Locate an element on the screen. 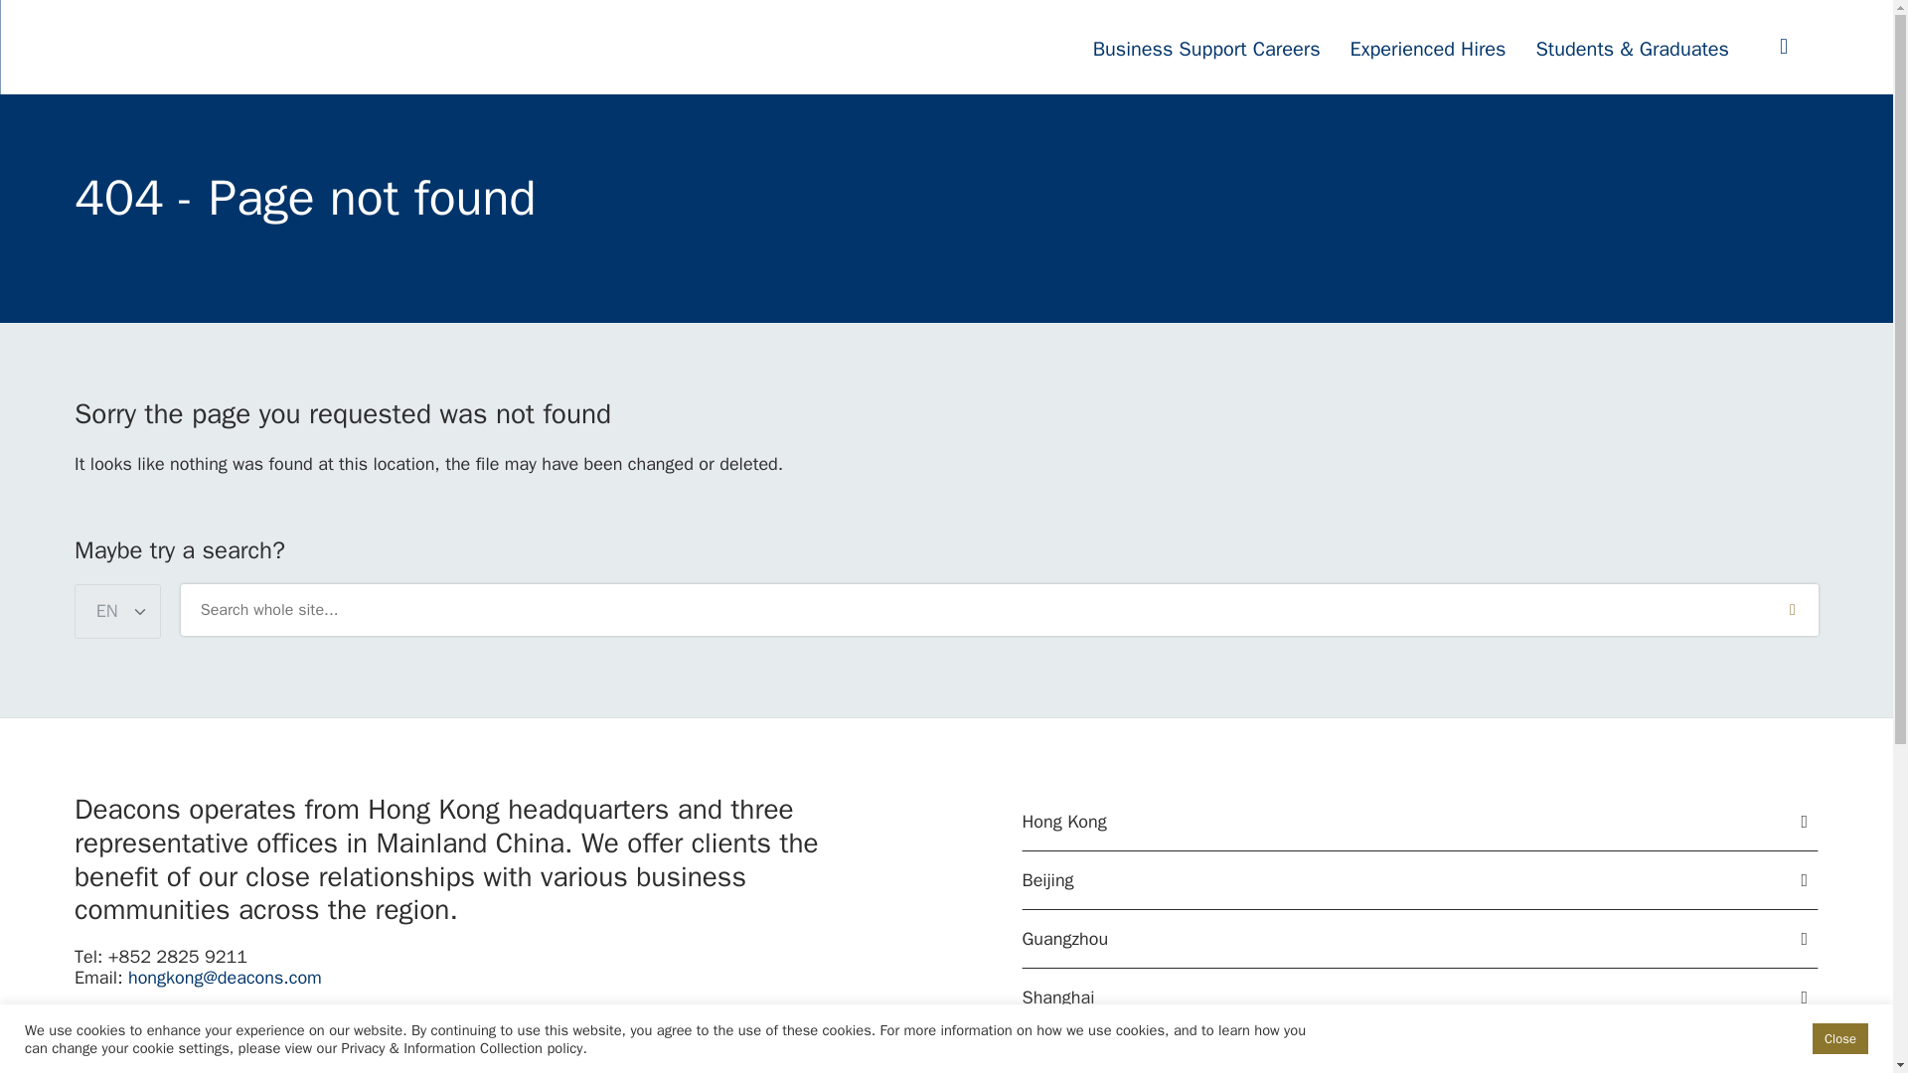 The image size is (1908, 1073). Hong Kong is located at coordinates (1420, 823).